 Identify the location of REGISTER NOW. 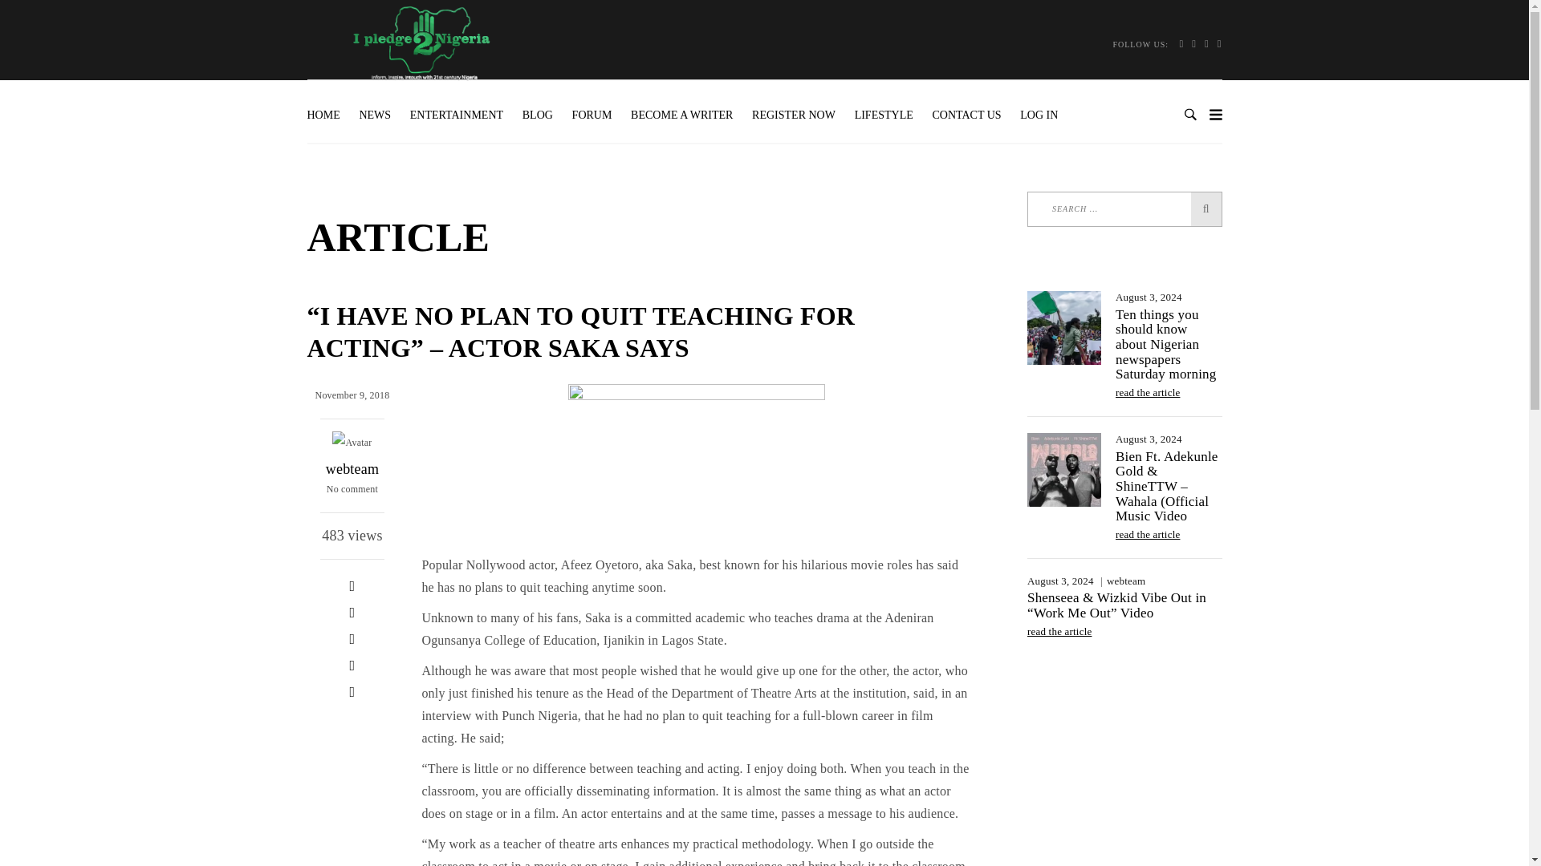
(793, 115).